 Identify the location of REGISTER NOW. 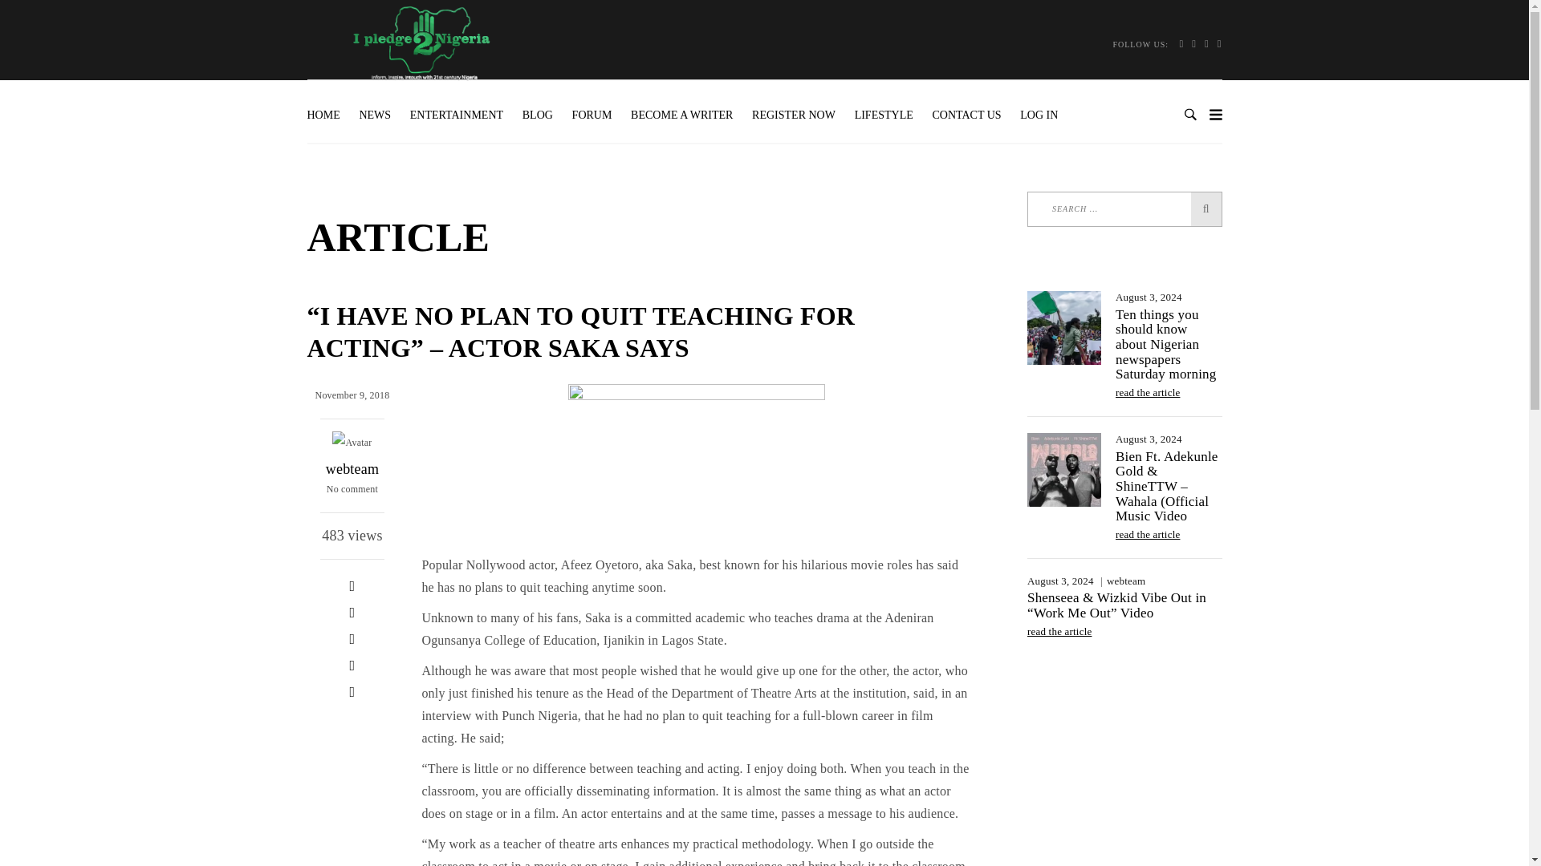
(793, 115).